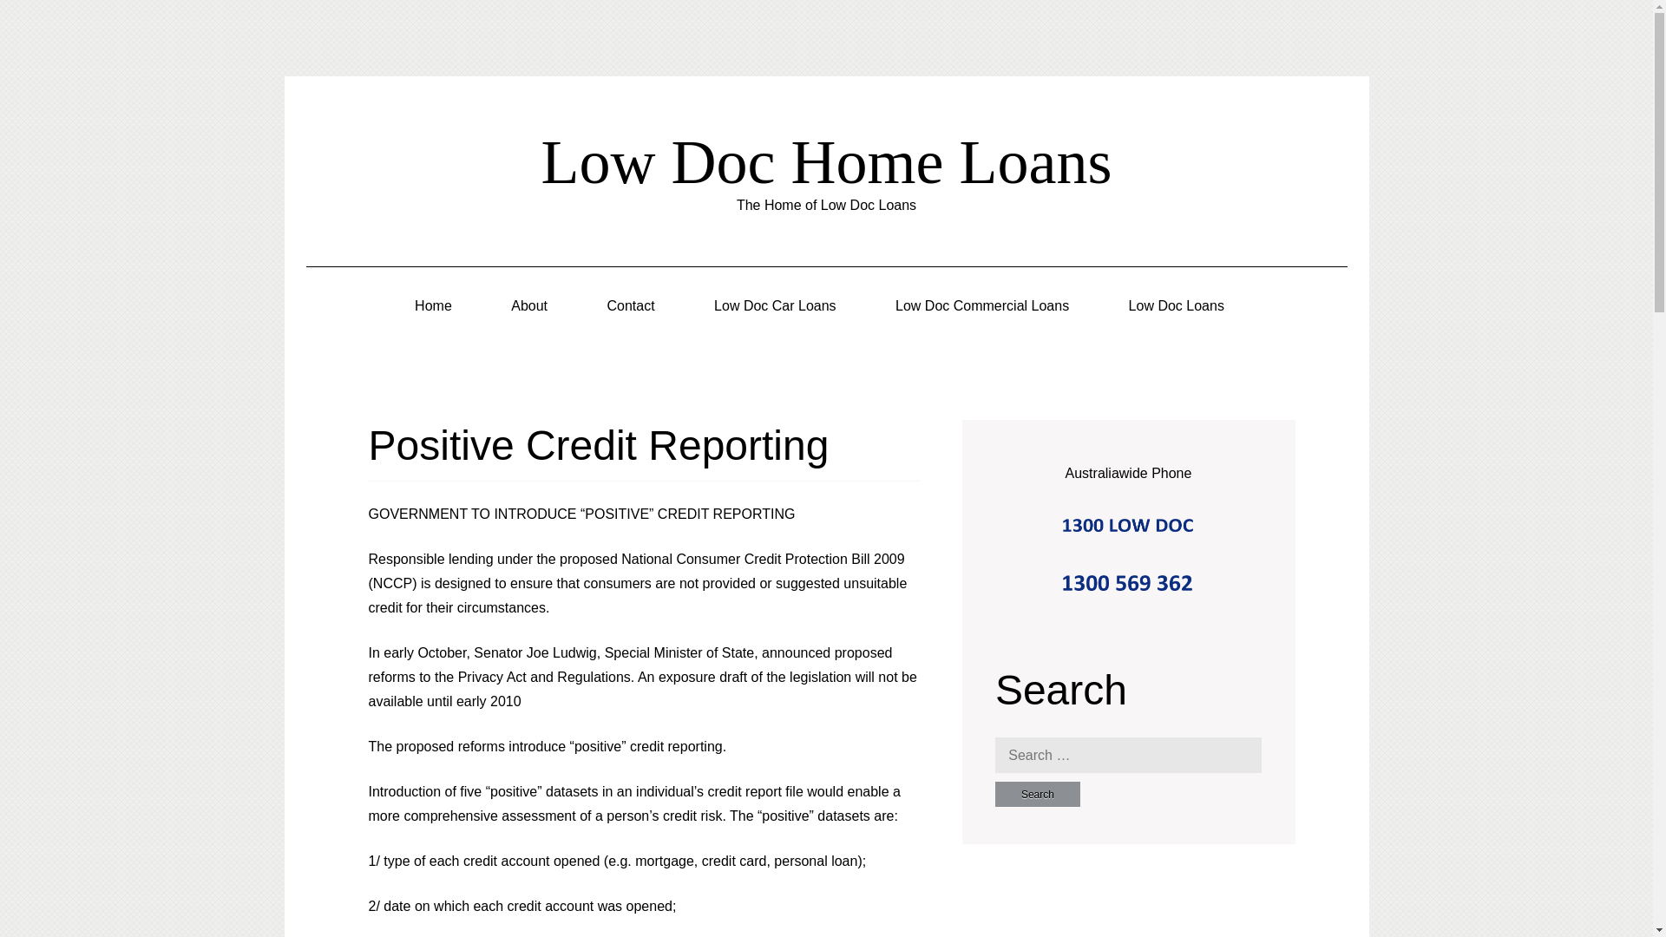 This screenshot has height=937, width=1666. What do you see at coordinates (775, 306) in the screenshot?
I see `Low Doc Car Loans` at bounding box center [775, 306].